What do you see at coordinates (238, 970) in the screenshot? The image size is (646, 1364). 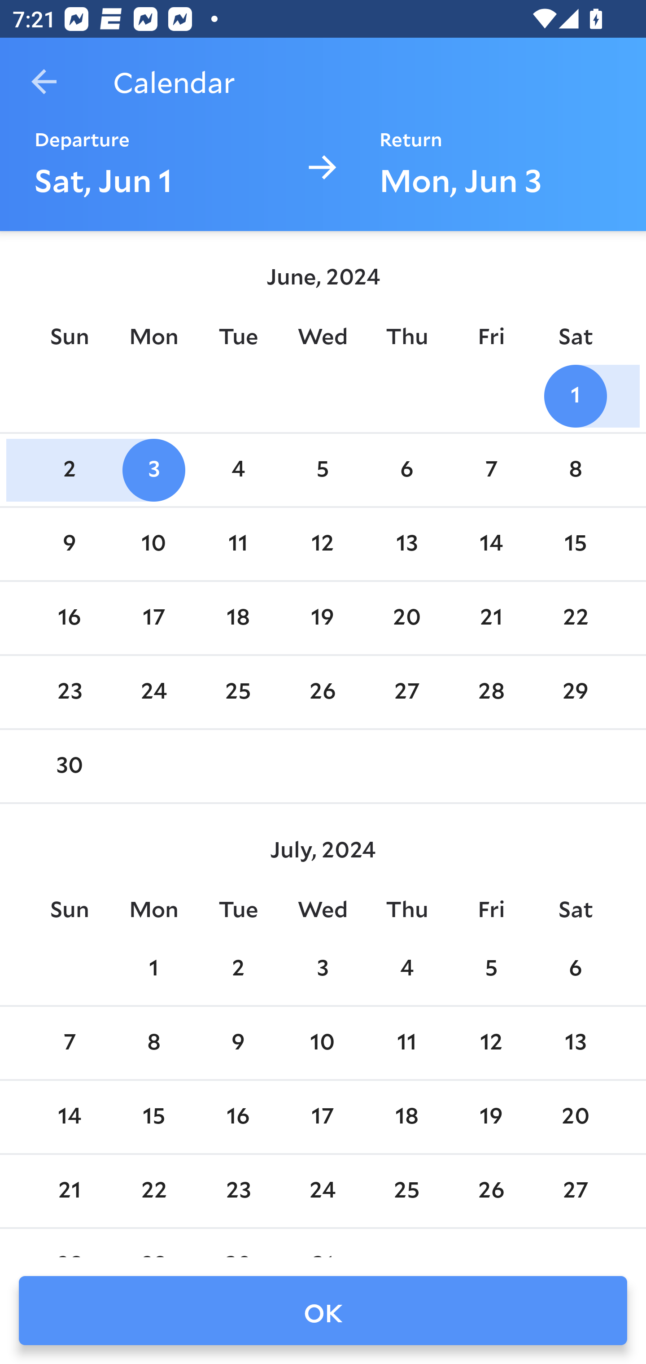 I see `2` at bounding box center [238, 970].